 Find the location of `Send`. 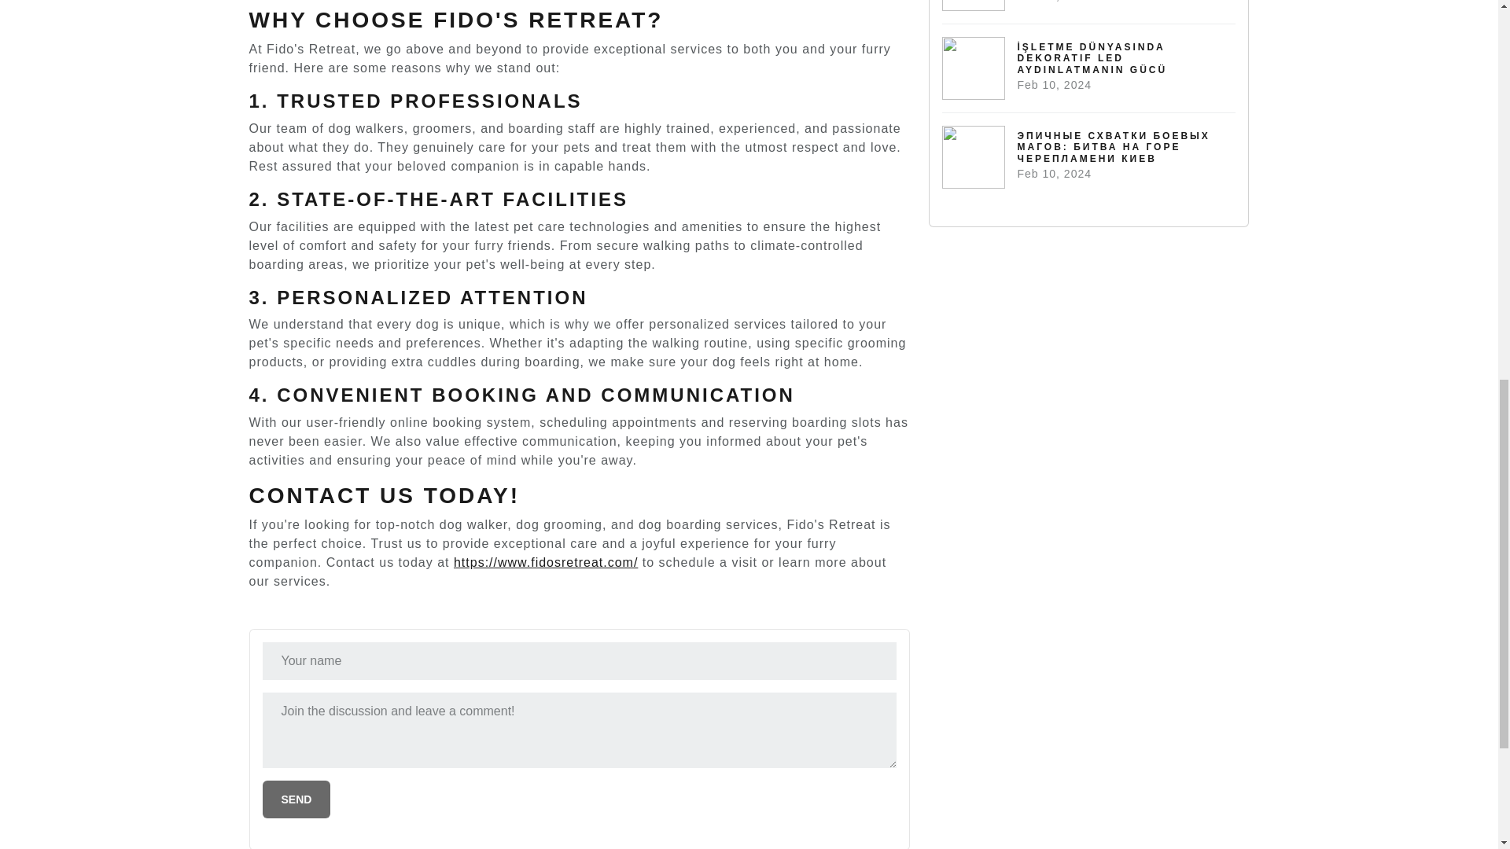

Send is located at coordinates (296, 799).